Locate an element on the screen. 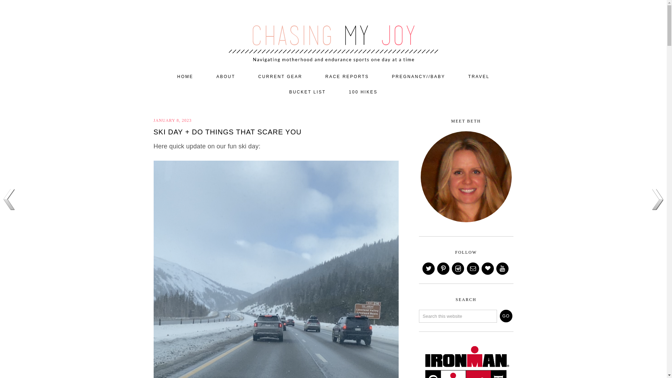 The height and width of the screenshot is (378, 672). ABOUT is located at coordinates (225, 77).